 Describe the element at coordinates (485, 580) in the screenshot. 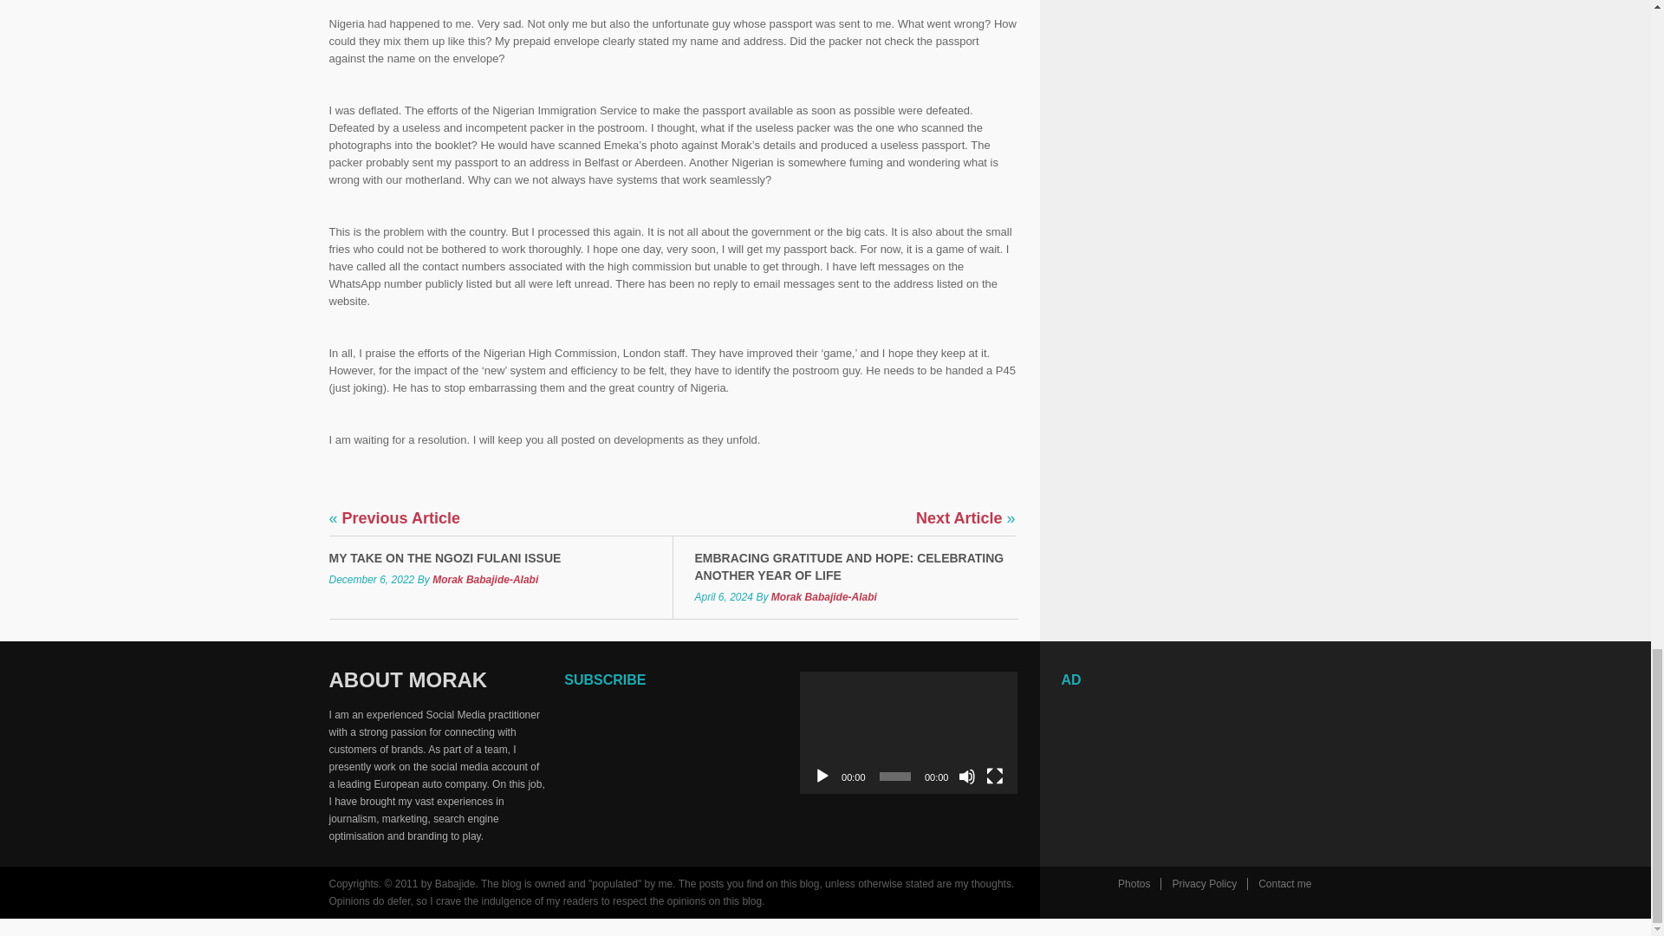

I see `Morak Babajide-Alabi` at that location.